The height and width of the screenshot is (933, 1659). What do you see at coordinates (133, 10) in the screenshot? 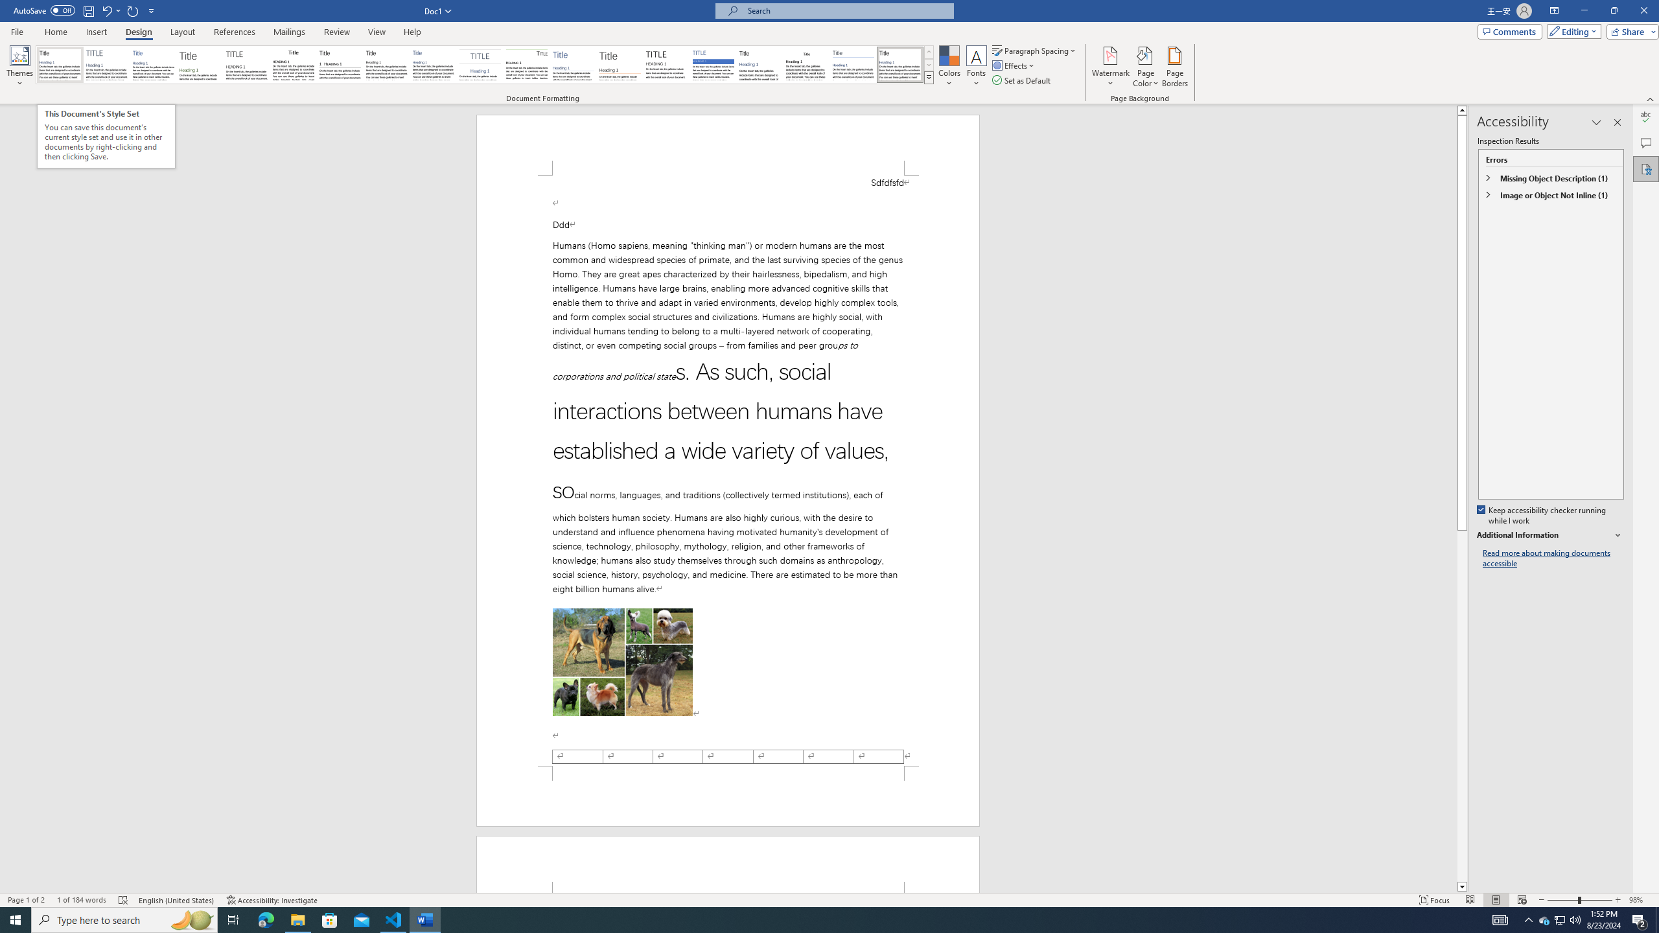
I see `Repeat Accessibility Checker` at bounding box center [133, 10].